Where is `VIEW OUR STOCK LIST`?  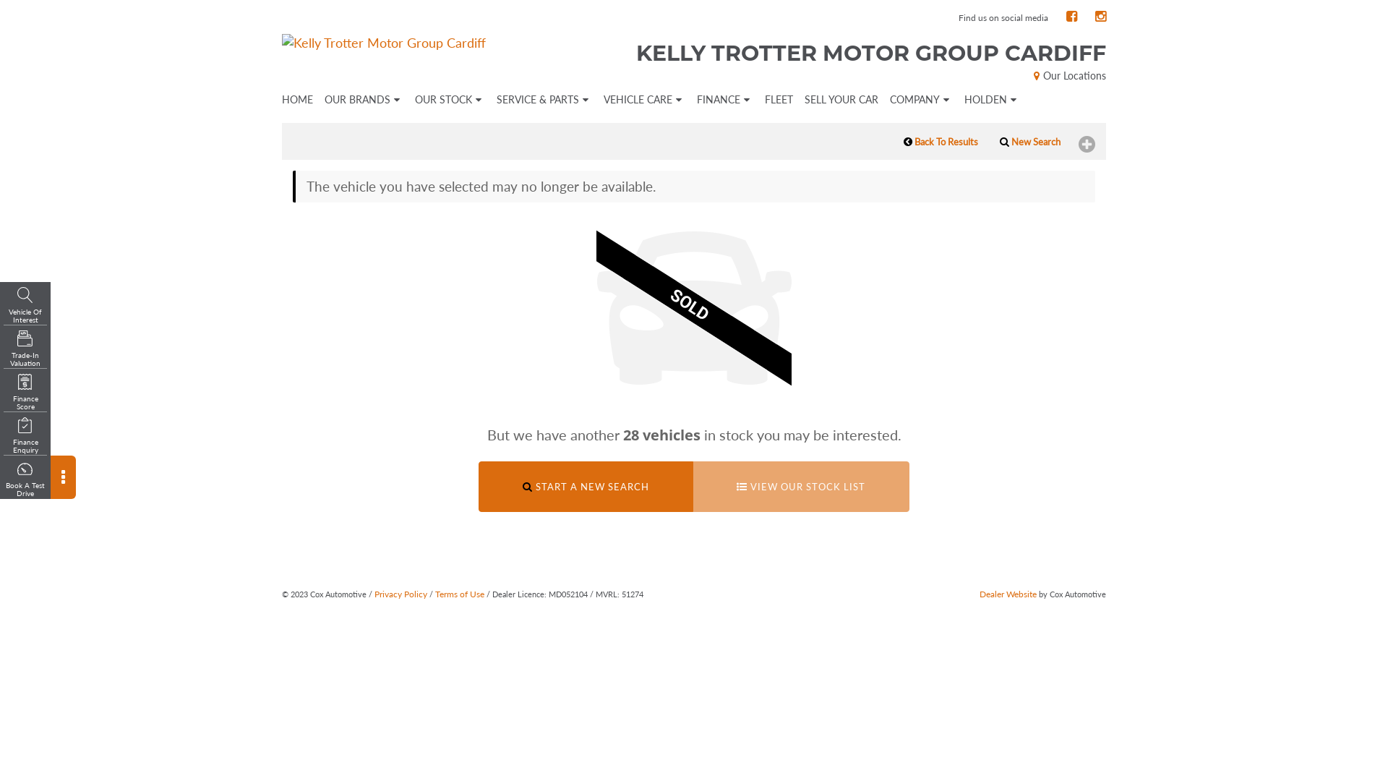 VIEW OUR STOCK LIST is located at coordinates (801, 487).